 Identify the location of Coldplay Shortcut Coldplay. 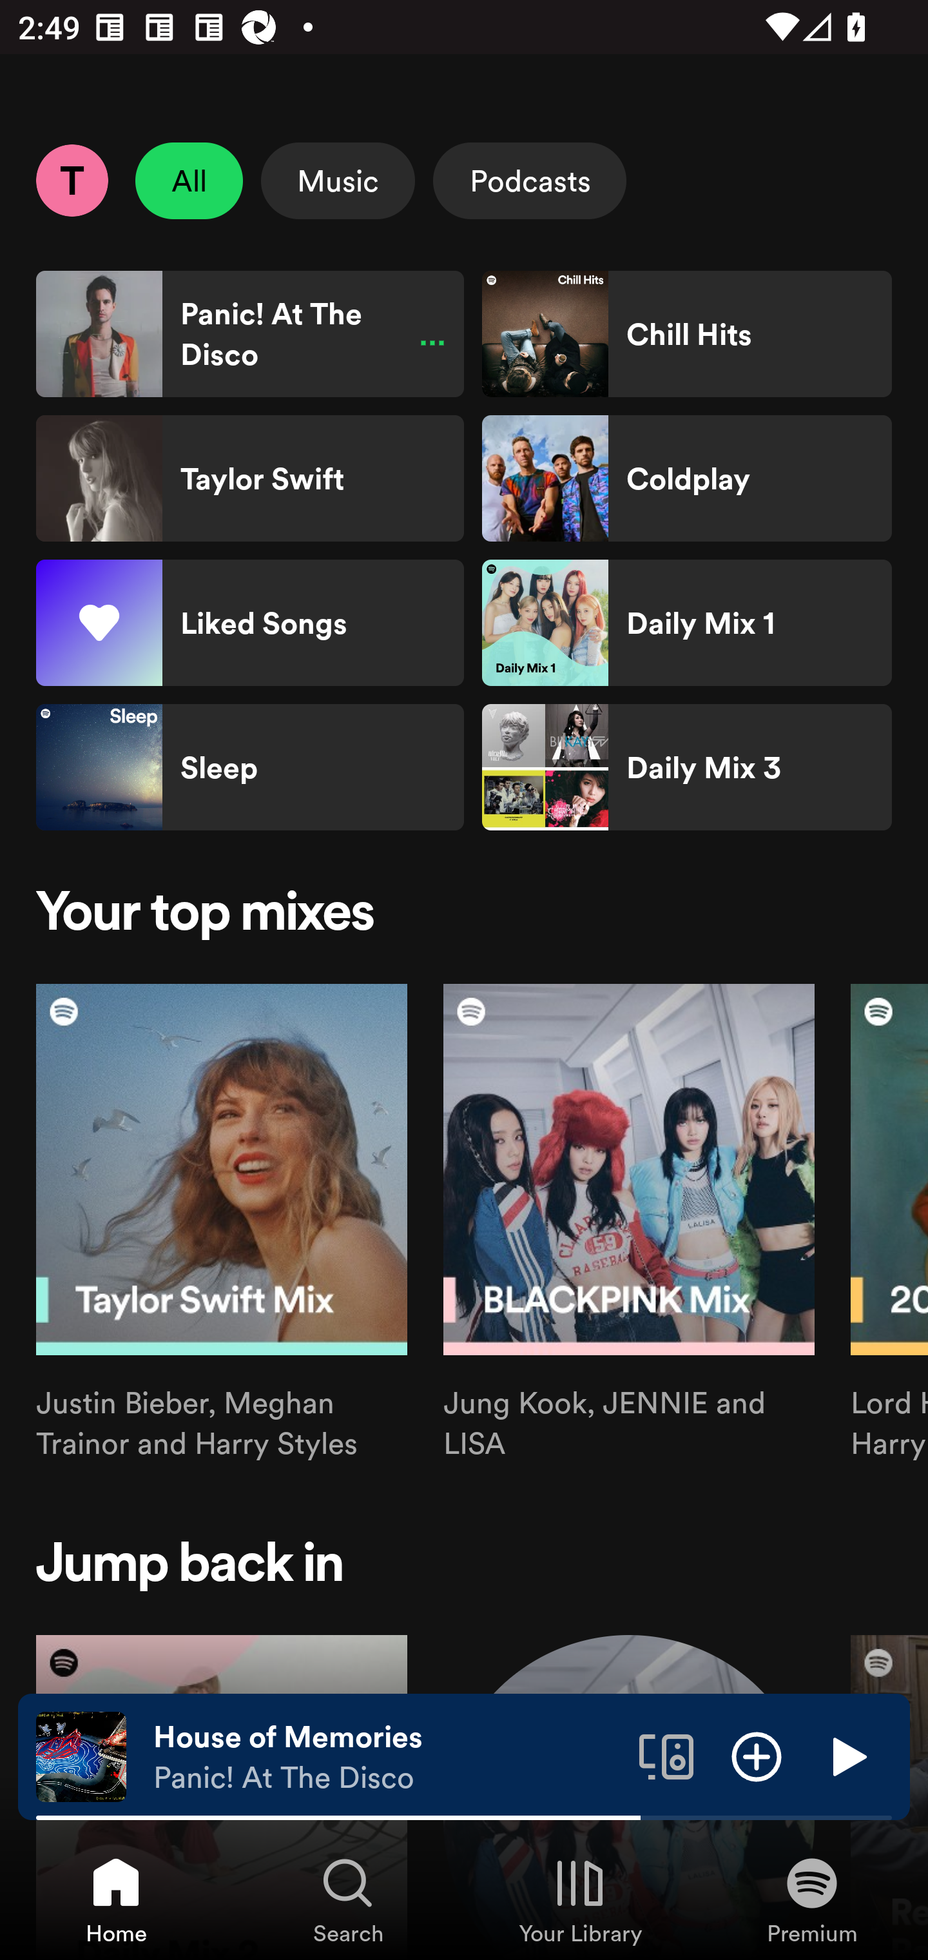
(686, 478).